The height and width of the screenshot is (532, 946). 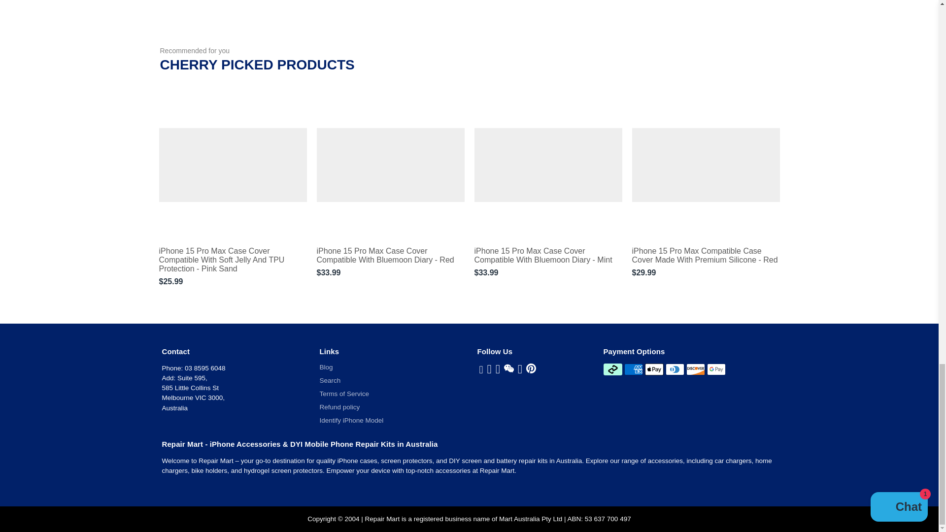 I want to click on Diners Club, so click(x=675, y=369).